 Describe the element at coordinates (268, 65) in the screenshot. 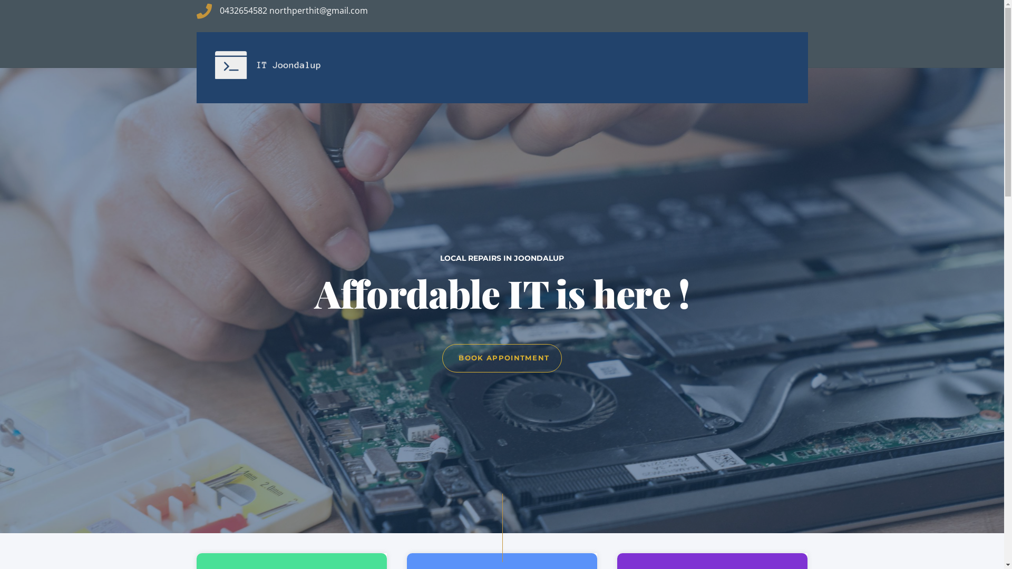

I see `IT_Joondalup_Logo` at that location.